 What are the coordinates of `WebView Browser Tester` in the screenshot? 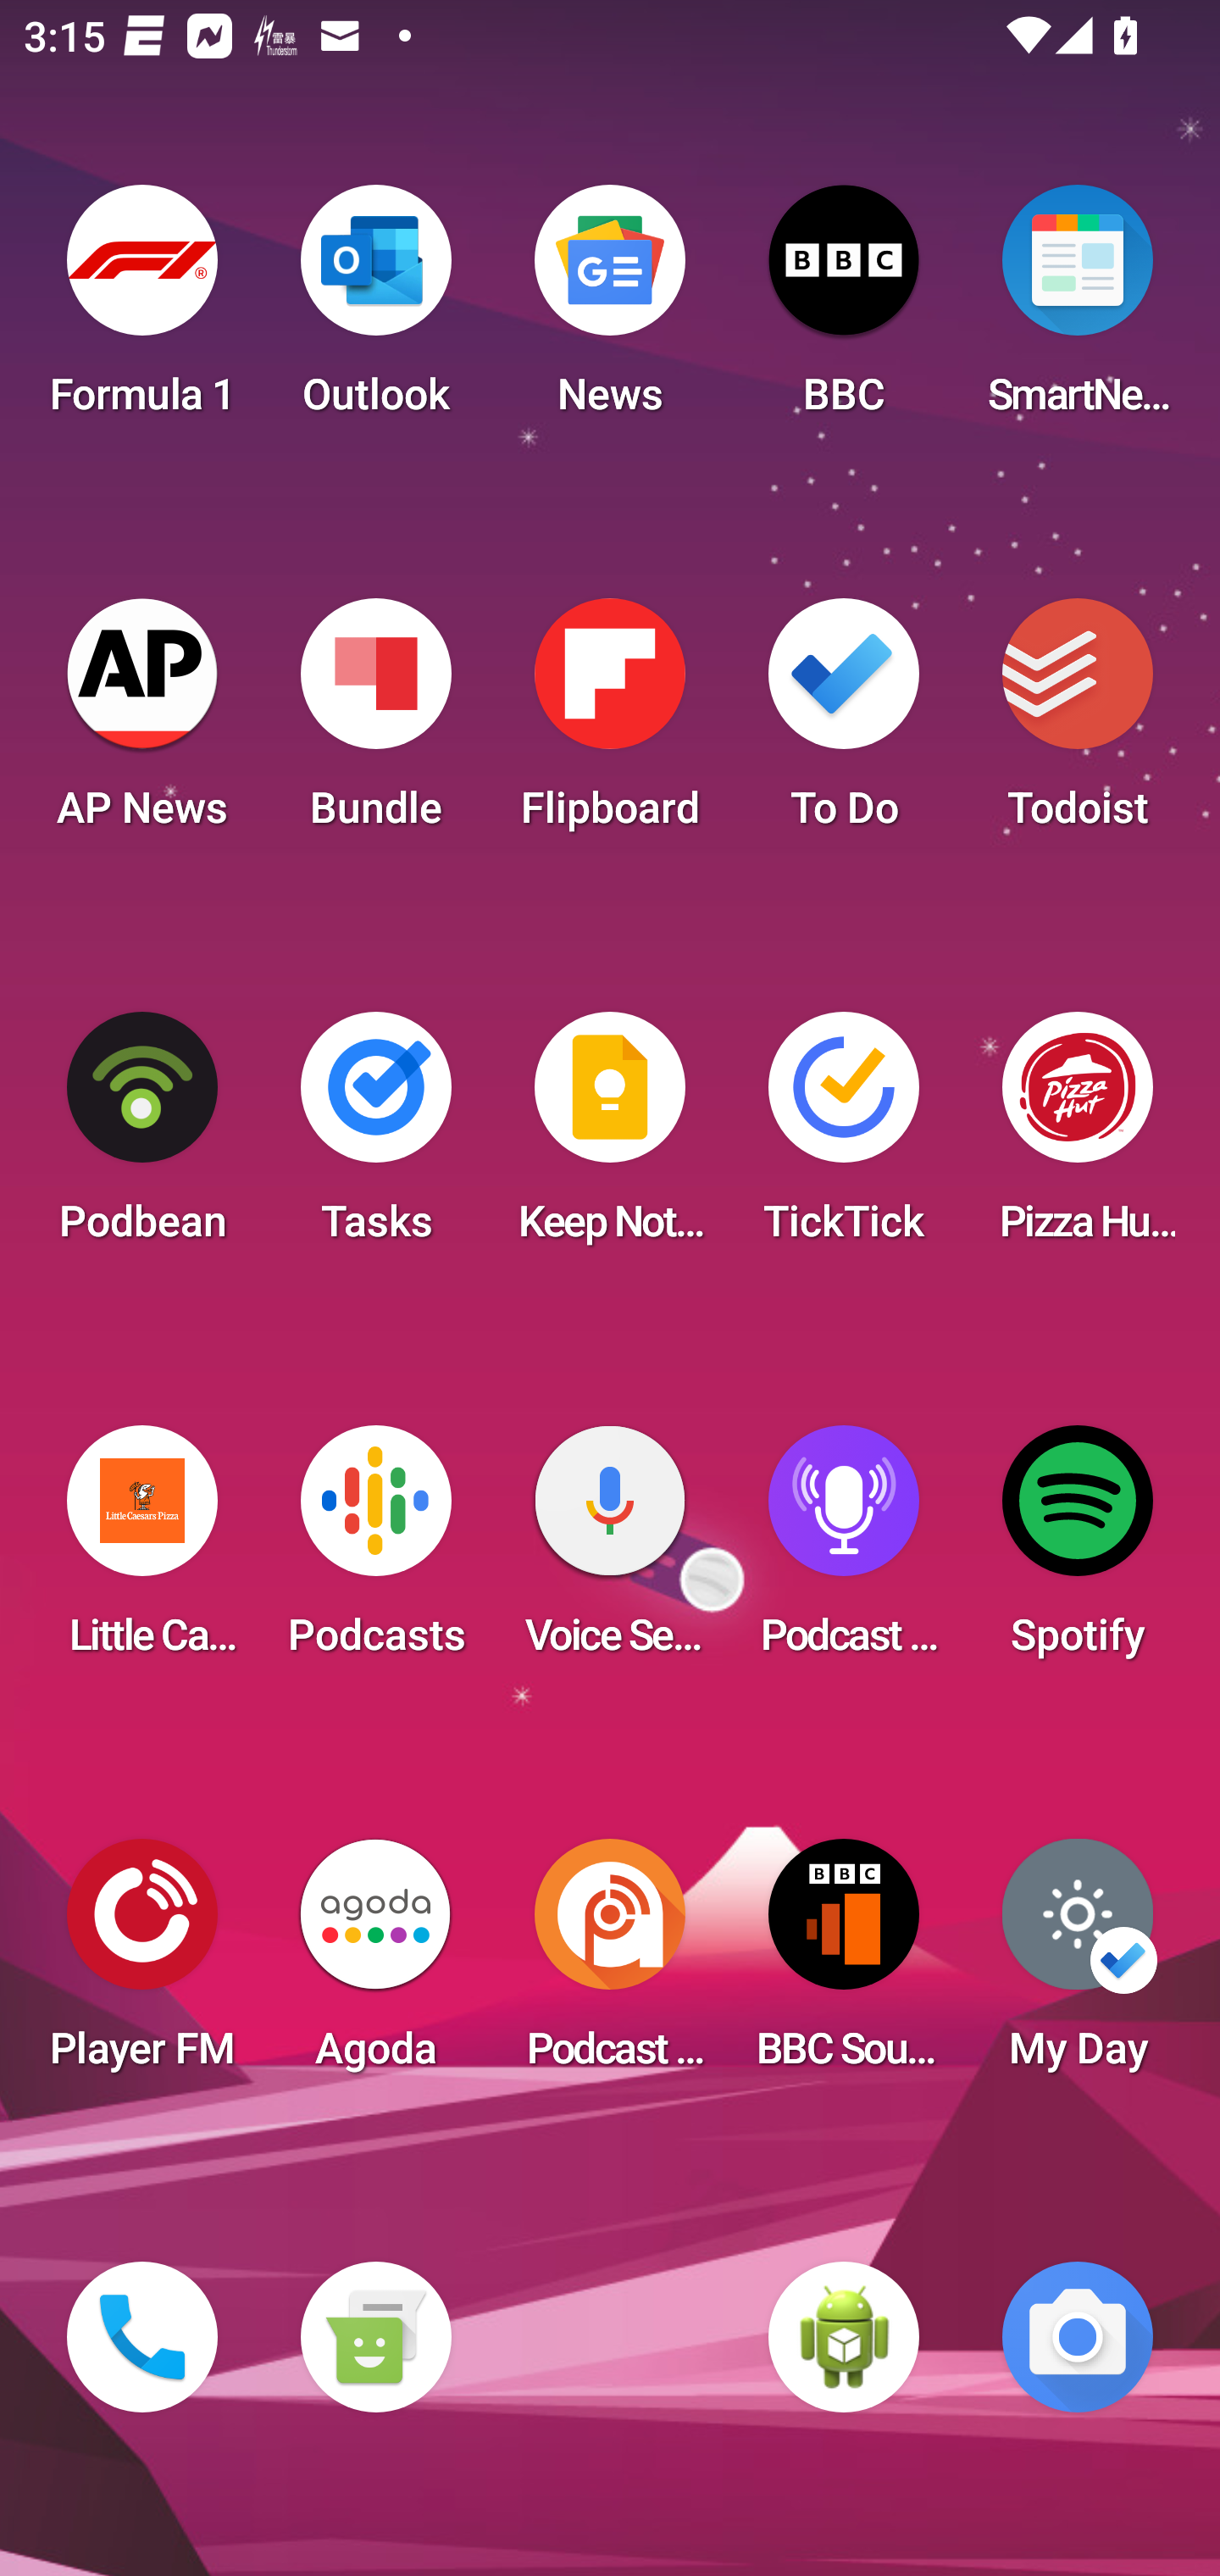 It's located at (844, 2337).